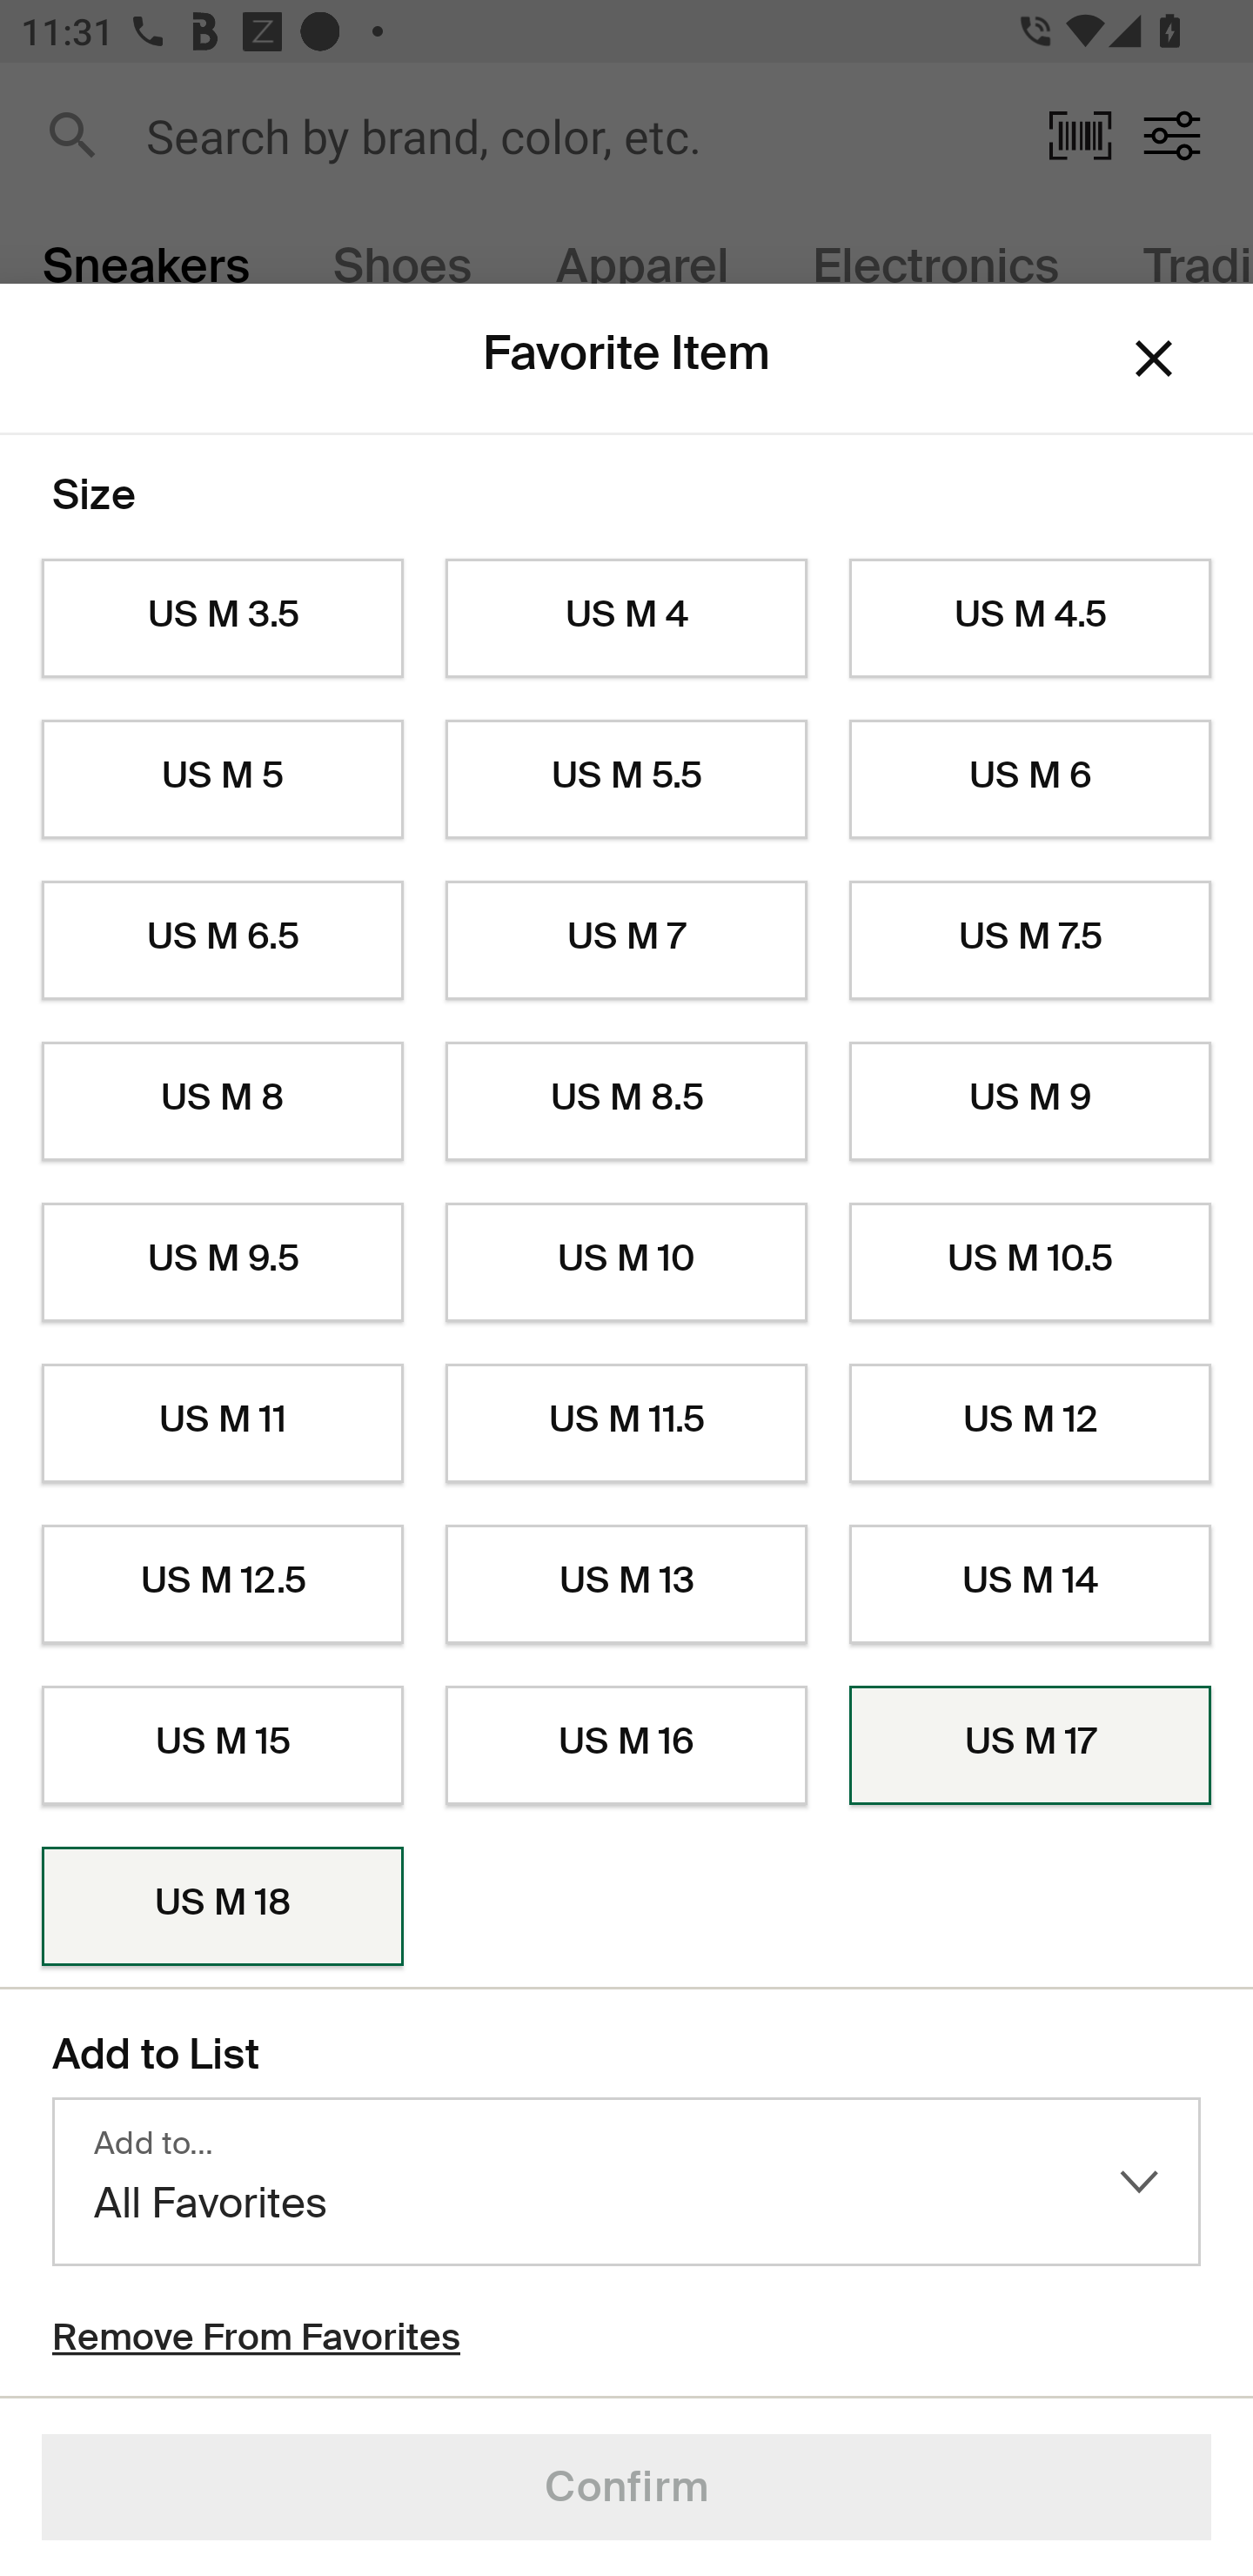 This screenshot has width=1253, height=2576. Describe the element at coordinates (1030, 1744) in the screenshot. I see `US M 17` at that location.